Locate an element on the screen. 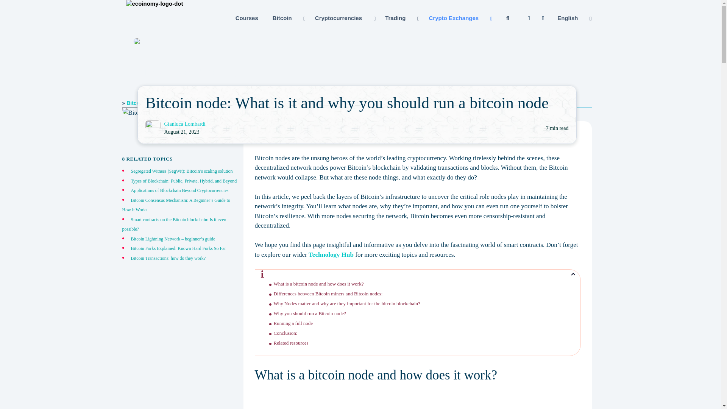 The image size is (727, 409). Courses is located at coordinates (247, 18).